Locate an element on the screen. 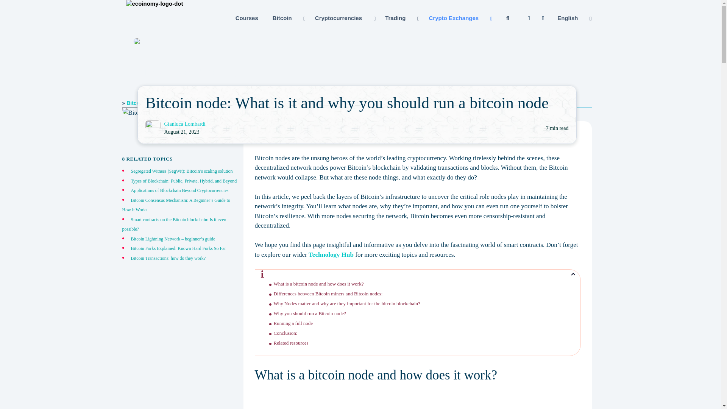 The image size is (727, 409). Courses is located at coordinates (247, 18).